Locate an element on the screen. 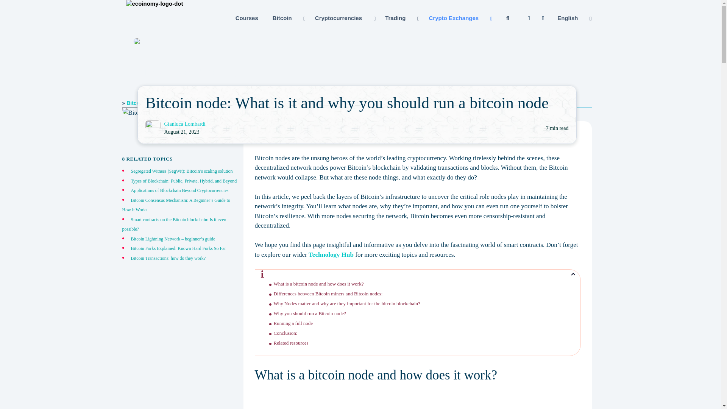 The image size is (727, 409). Courses is located at coordinates (247, 18).